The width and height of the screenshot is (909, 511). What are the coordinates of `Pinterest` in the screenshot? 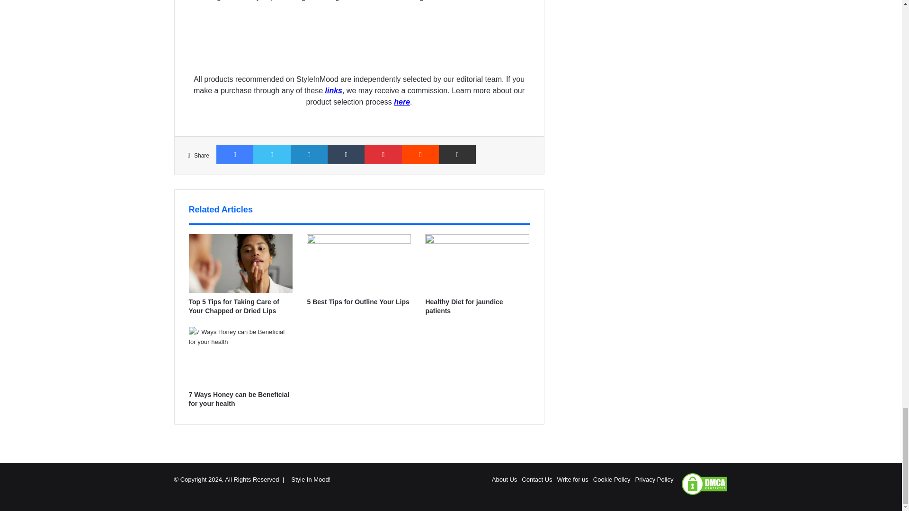 It's located at (383, 154).